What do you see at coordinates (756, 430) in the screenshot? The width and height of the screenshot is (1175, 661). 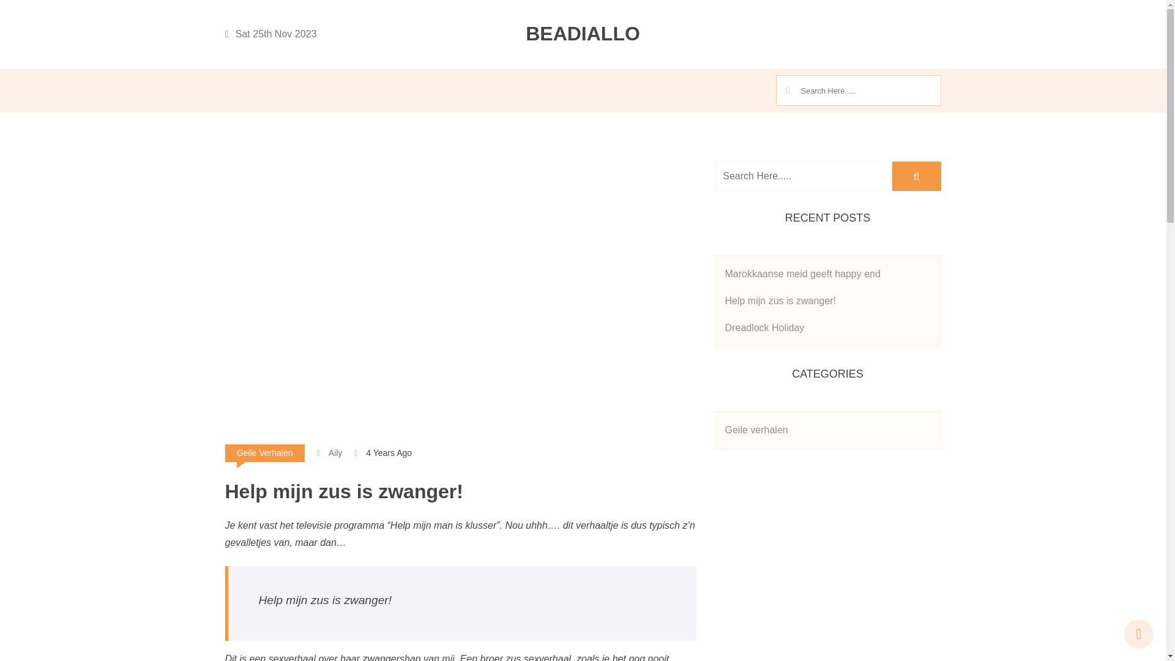 I see `Geile verhalen` at bounding box center [756, 430].